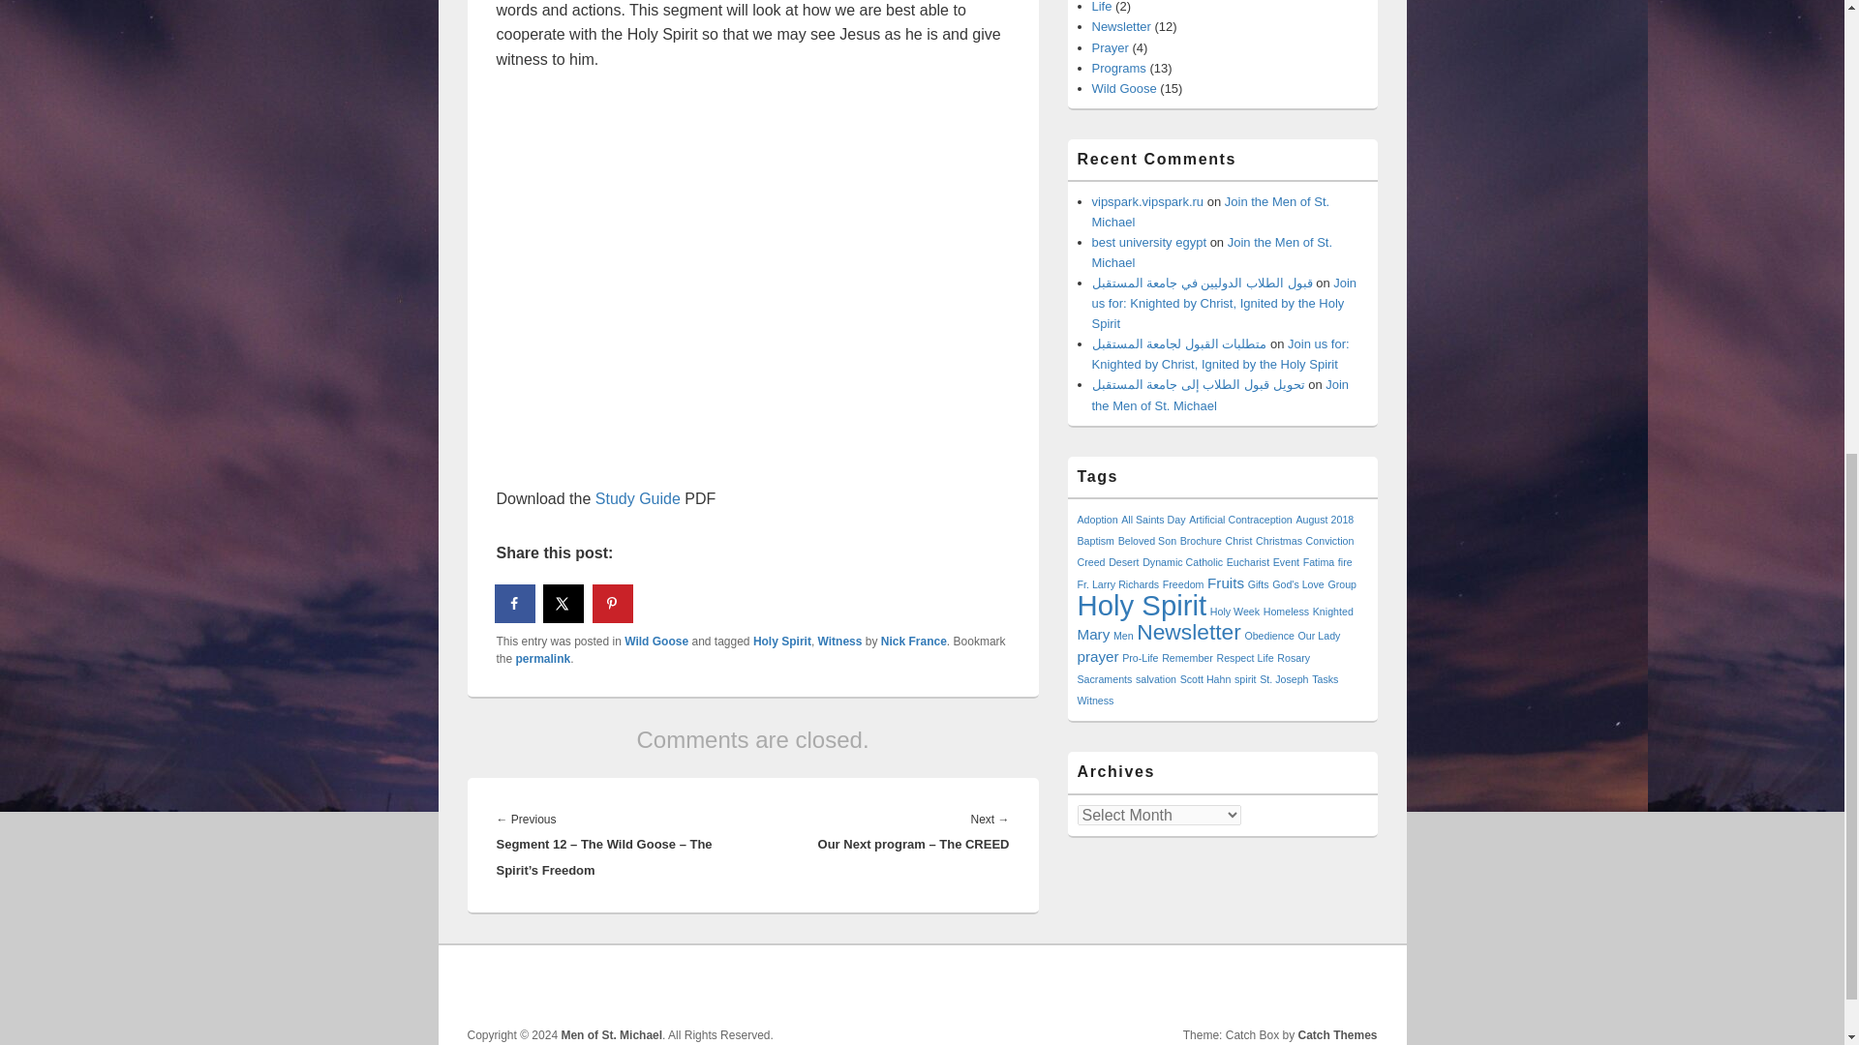 The width and height of the screenshot is (1859, 1045). Describe the element at coordinates (914, 641) in the screenshot. I see `Nick France` at that location.